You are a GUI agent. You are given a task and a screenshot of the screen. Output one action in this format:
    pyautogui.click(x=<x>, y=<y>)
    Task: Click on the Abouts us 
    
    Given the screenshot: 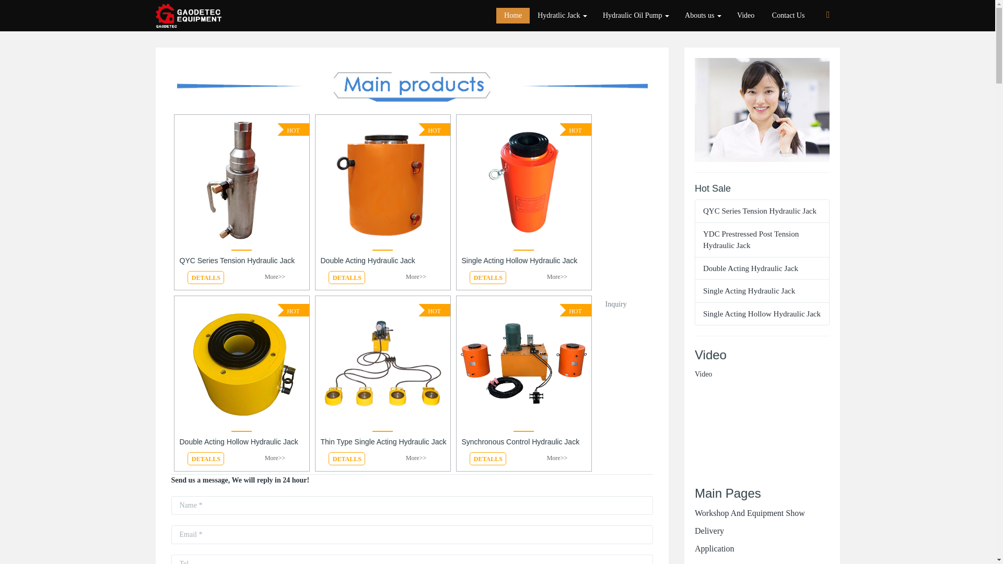 What is the action you would take?
    pyautogui.click(x=703, y=16)
    